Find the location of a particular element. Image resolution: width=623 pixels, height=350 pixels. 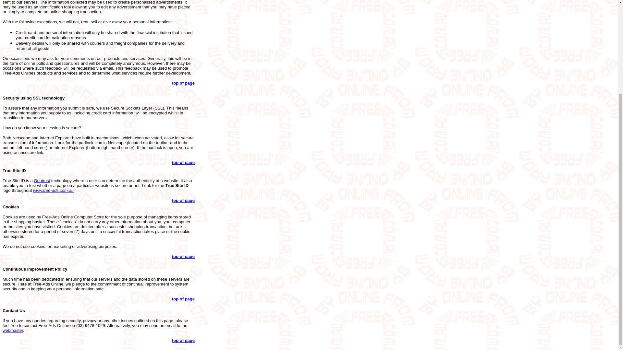

top of page is located at coordinates (183, 299).